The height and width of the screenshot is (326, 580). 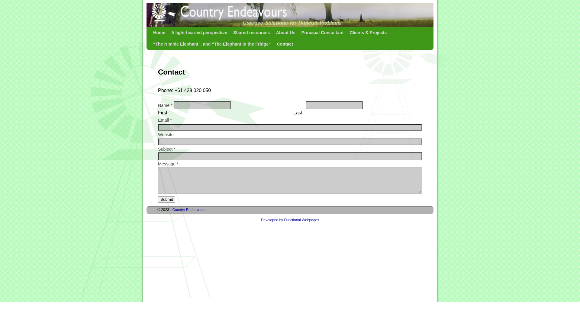 What do you see at coordinates (159, 33) in the screenshot?
I see `Home` at bounding box center [159, 33].